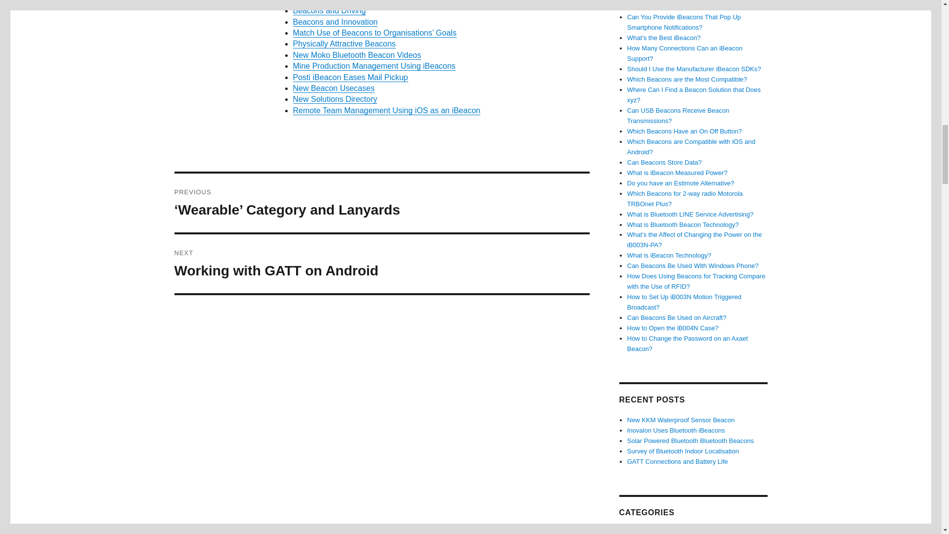 This screenshot has width=949, height=534. Describe the element at coordinates (374, 66) in the screenshot. I see `Mine Production Management Using iBeacons` at that location.